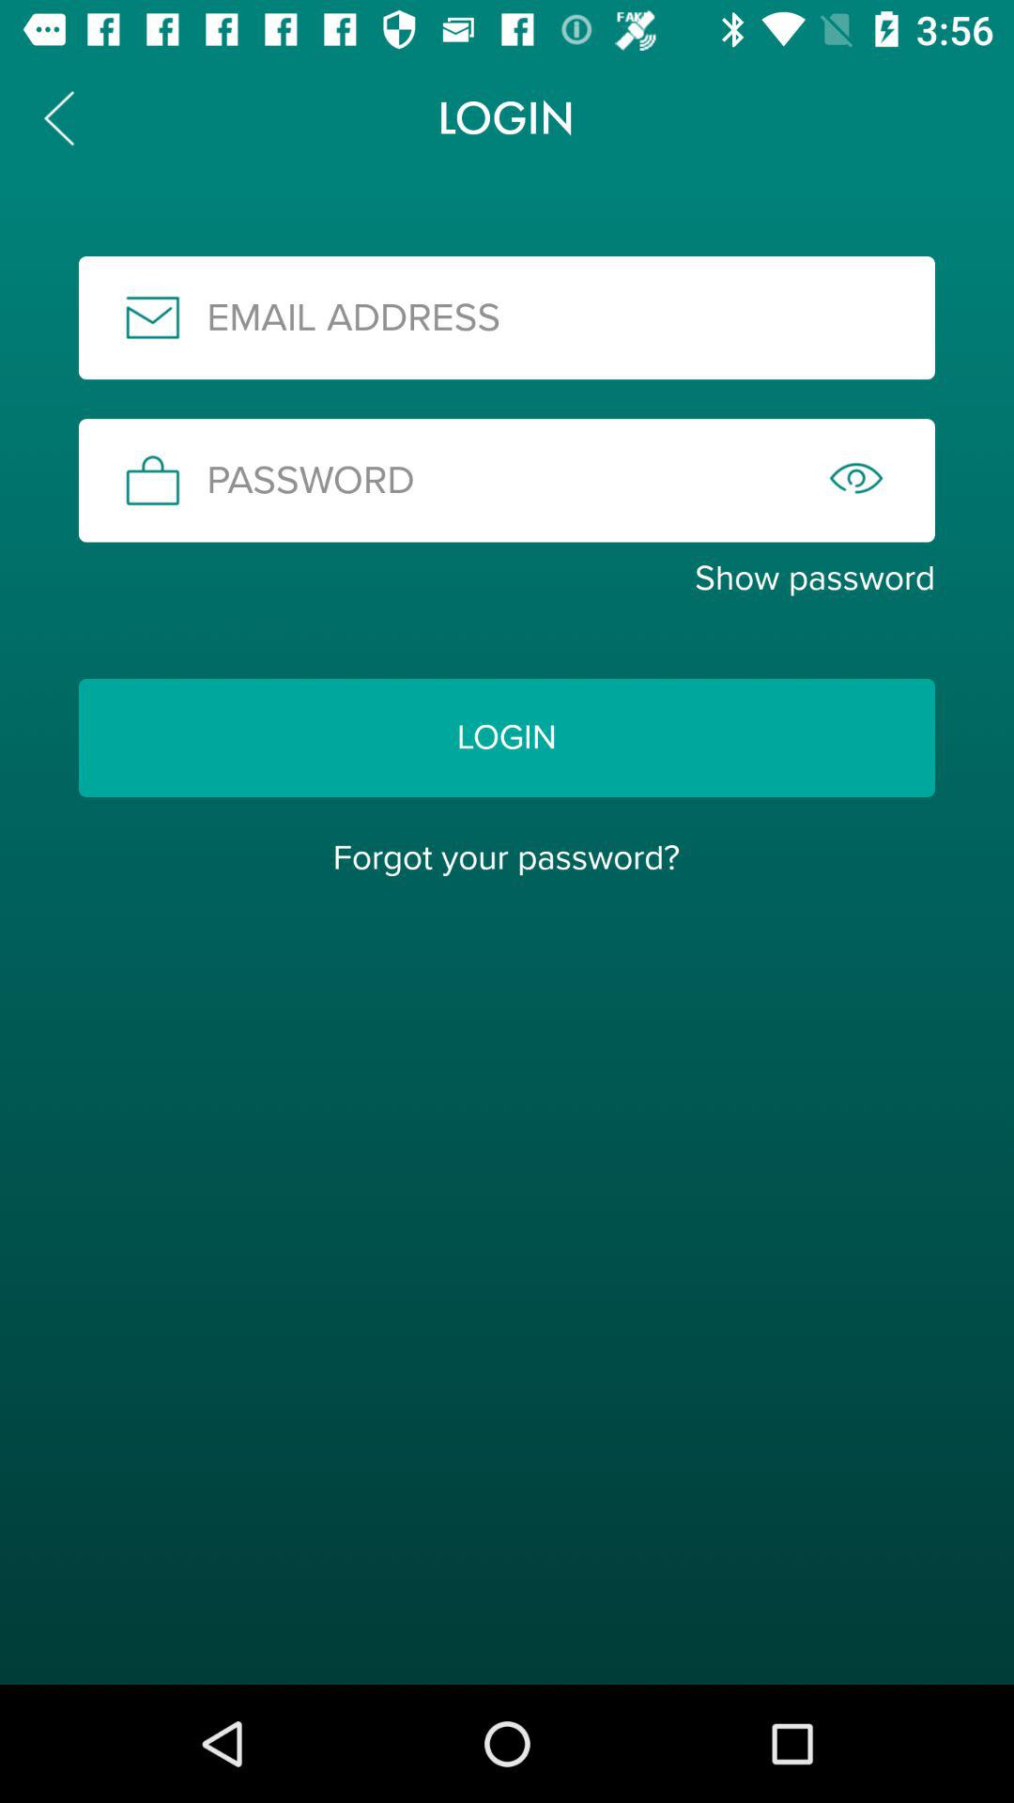 The width and height of the screenshot is (1014, 1803). What do you see at coordinates (507, 578) in the screenshot?
I see `jump until show password icon` at bounding box center [507, 578].